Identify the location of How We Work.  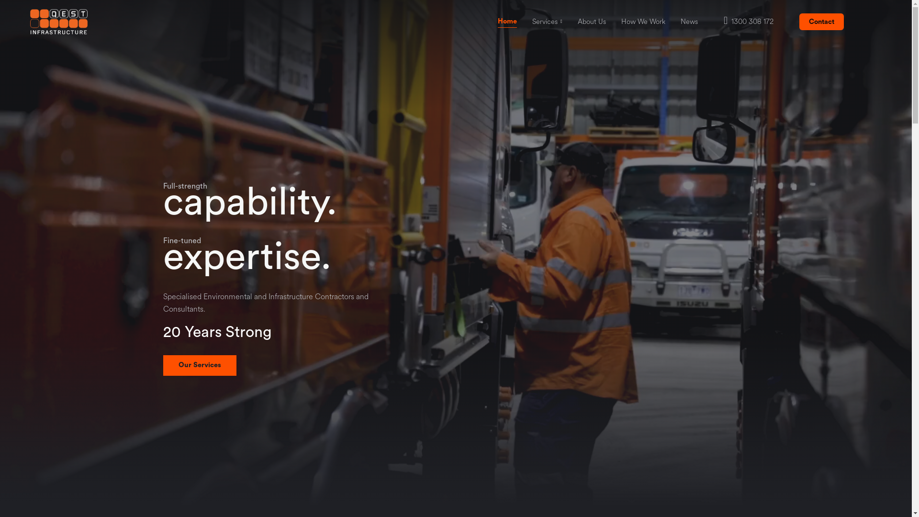
(643, 22).